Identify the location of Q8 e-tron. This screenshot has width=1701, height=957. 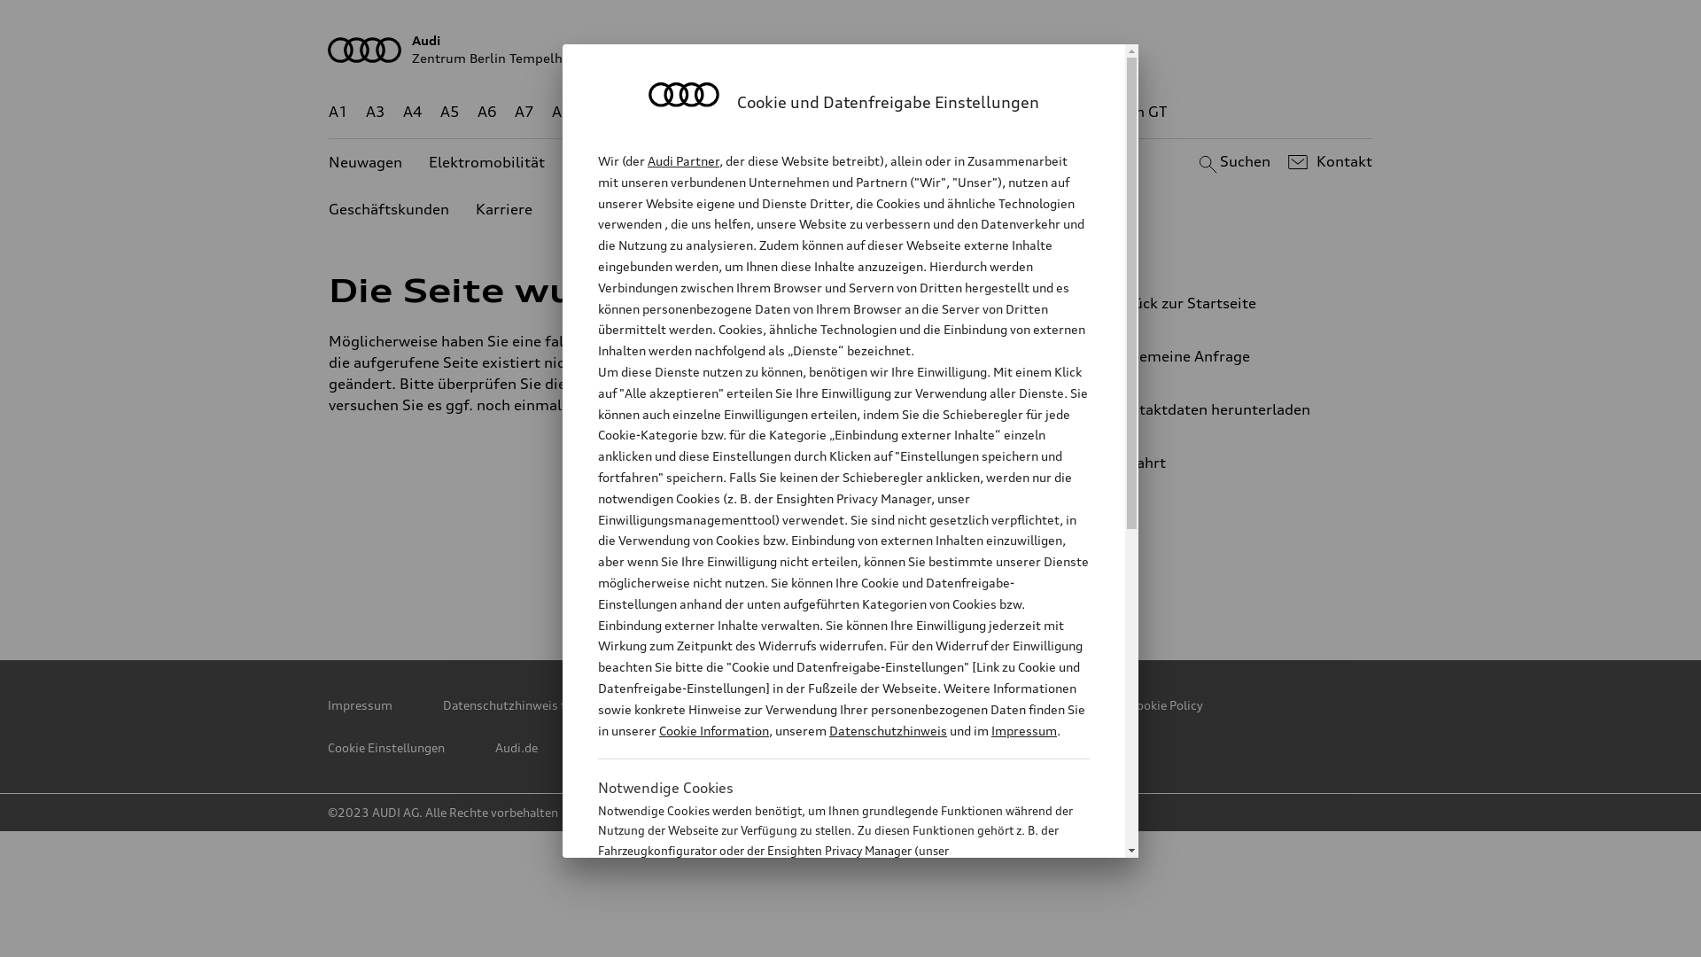
(898, 112).